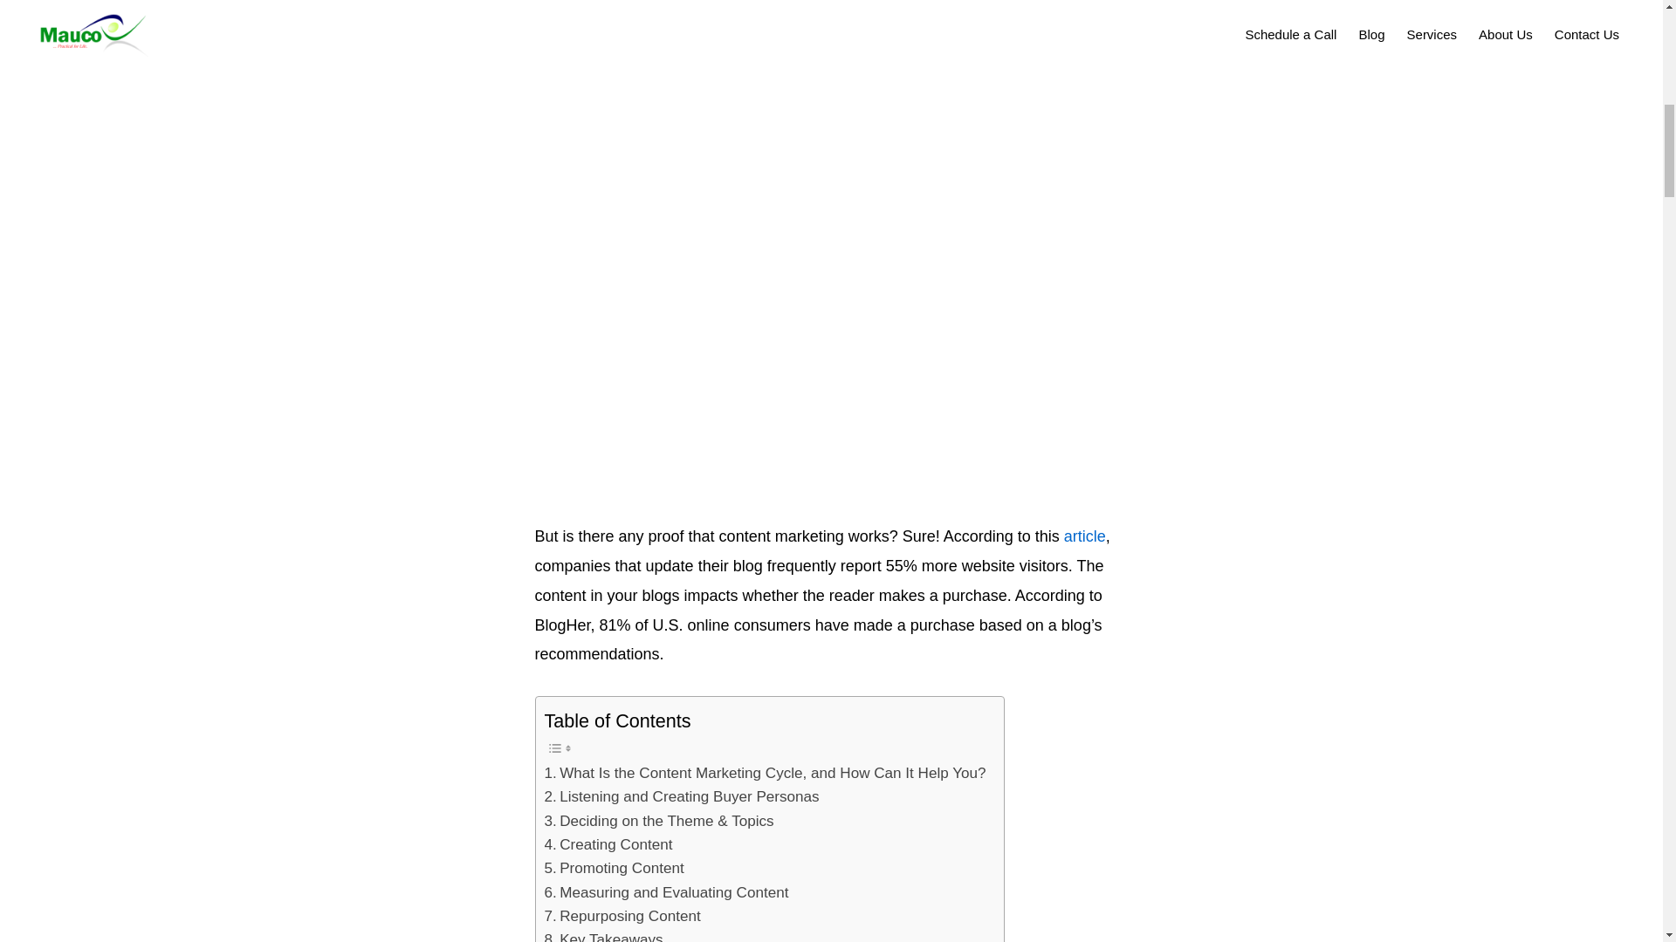 Image resolution: width=1676 pixels, height=942 pixels. I want to click on article, so click(1085, 536).